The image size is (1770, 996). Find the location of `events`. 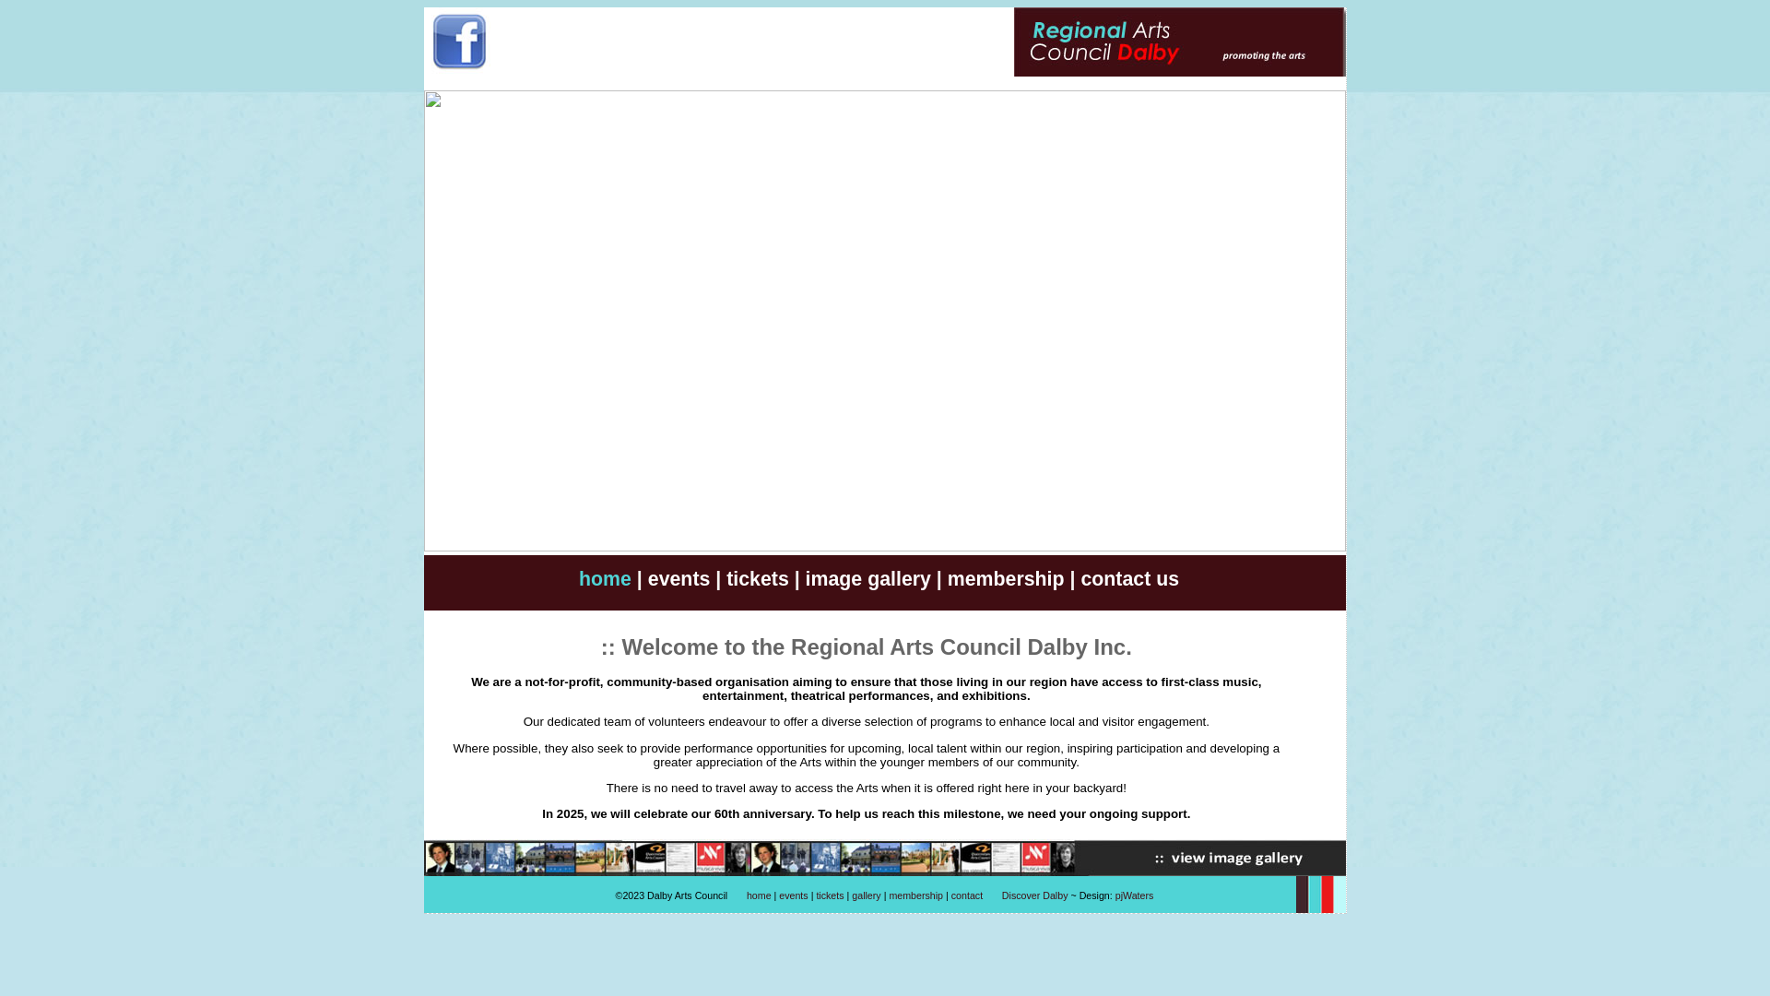

events is located at coordinates (793, 895).